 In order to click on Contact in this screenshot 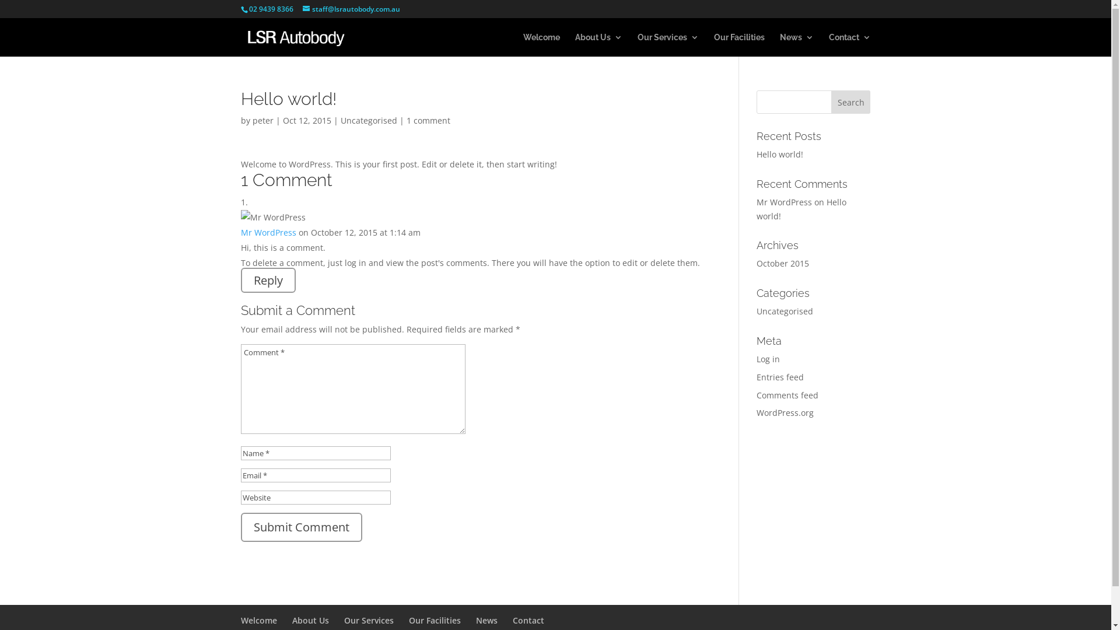, I will do `click(528, 621)`.